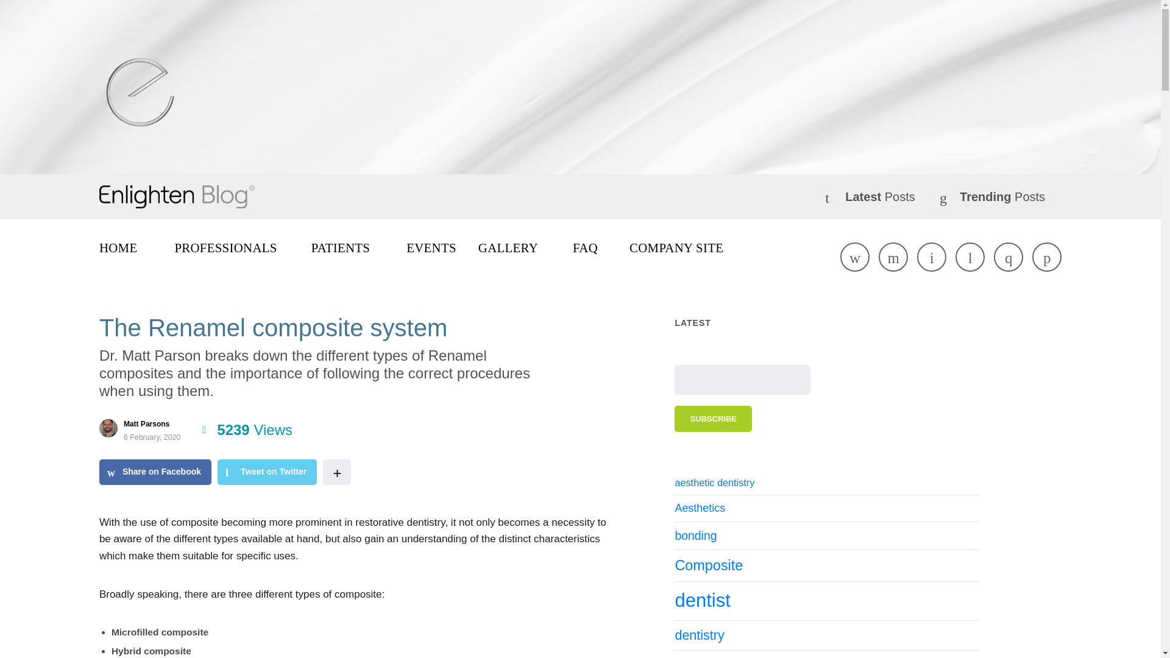 Image resolution: width=1170 pixels, height=658 pixels. Describe the element at coordinates (713, 419) in the screenshot. I see `Subscribe` at that location.